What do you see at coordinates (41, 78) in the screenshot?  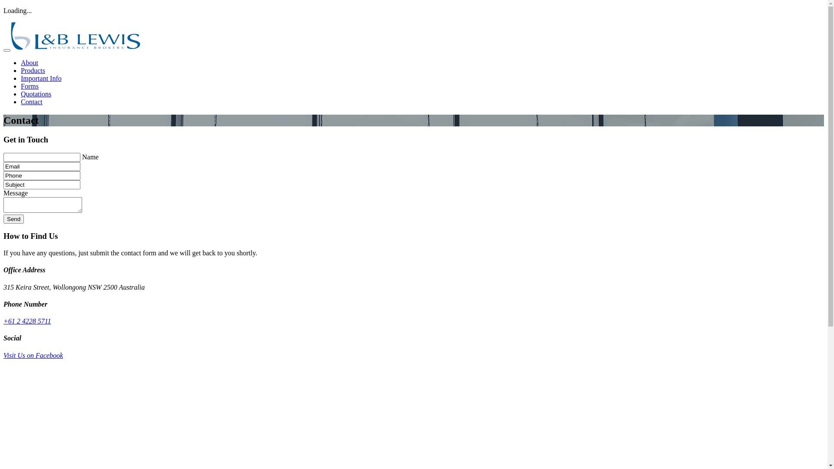 I see `Important Info` at bounding box center [41, 78].